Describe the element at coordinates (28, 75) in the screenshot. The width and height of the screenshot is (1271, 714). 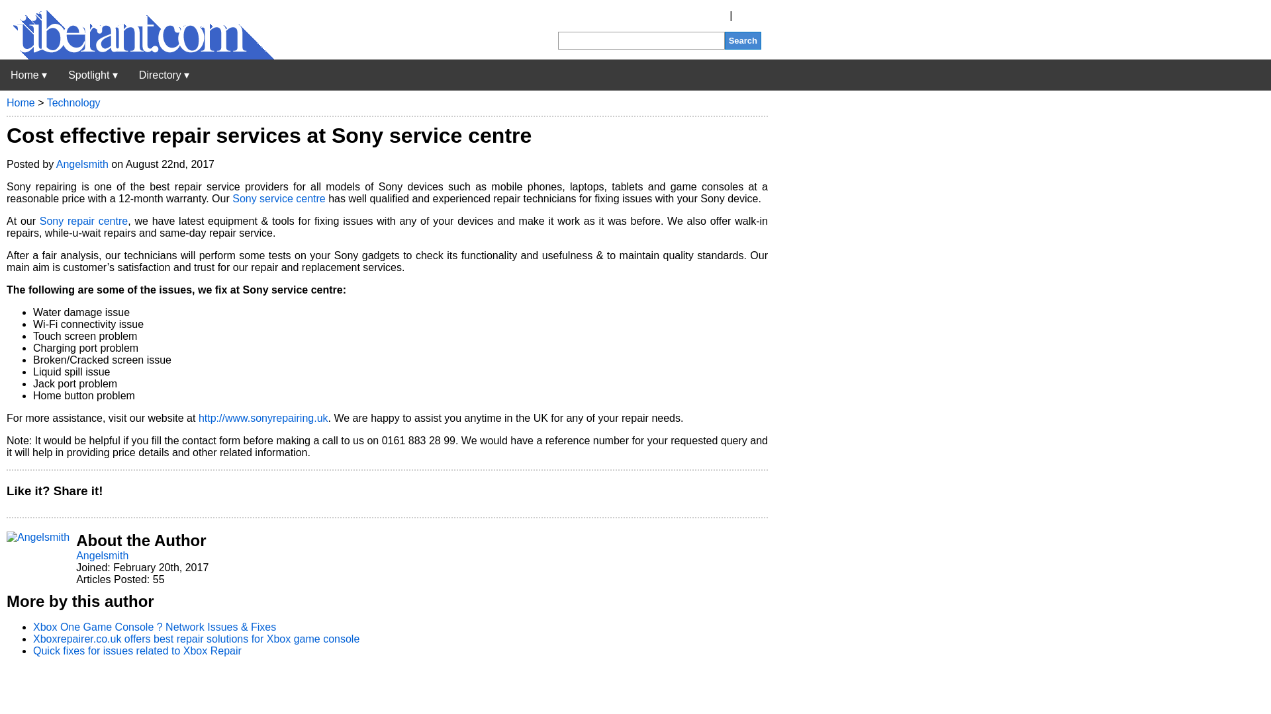
I see `Uberant` at that location.